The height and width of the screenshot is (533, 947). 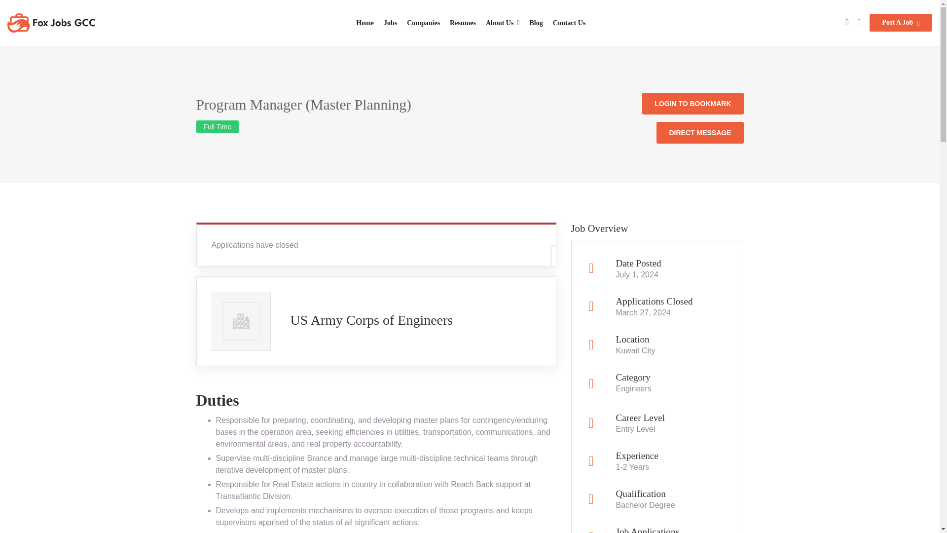 I want to click on LOGIN TO BOOKMARK, so click(x=692, y=104).